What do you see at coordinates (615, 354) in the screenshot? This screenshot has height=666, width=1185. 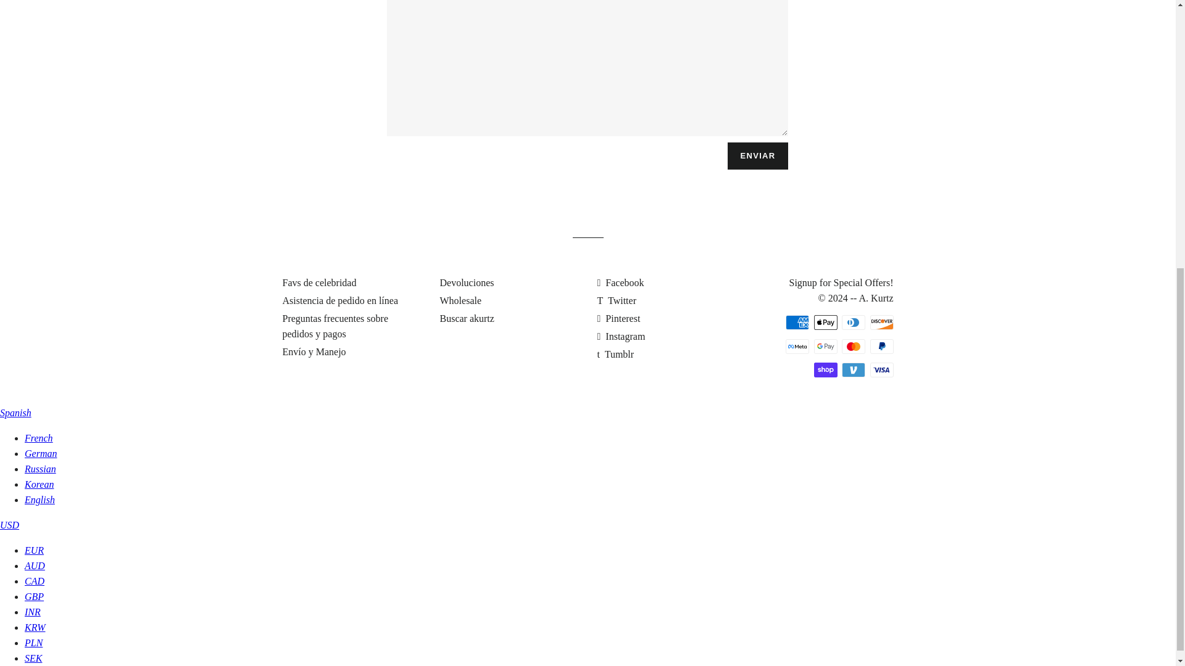 I see `A. Kurtz en Tumblr` at bounding box center [615, 354].